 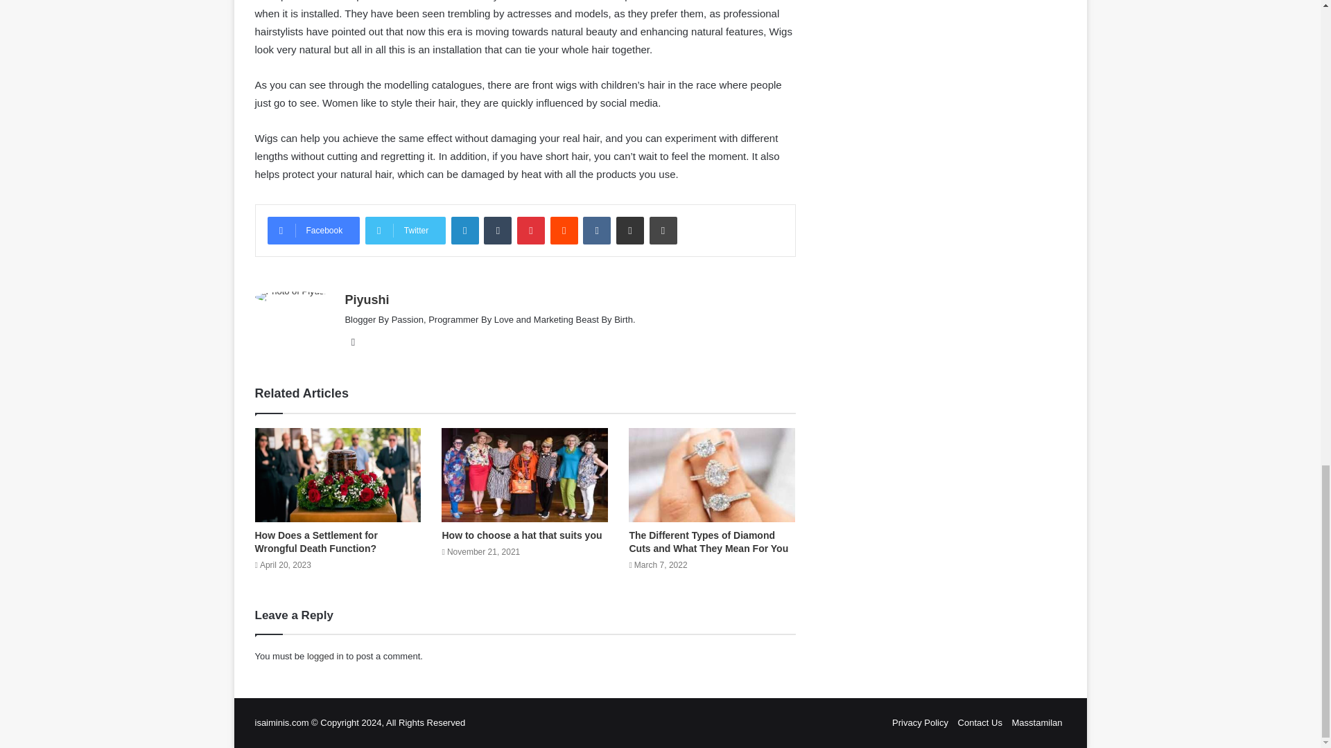 What do you see at coordinates (316, 542) in the screenshot?
I see `How Does a Settlement for Wrongful Death Function?` at bounding box center [316, 542].